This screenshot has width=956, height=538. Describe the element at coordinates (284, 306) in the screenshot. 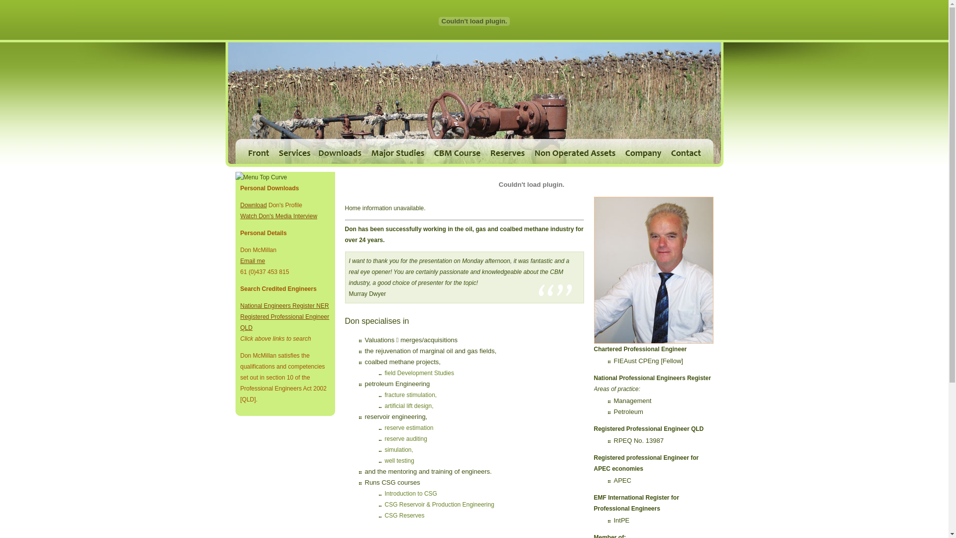

I see `National Engineers Register NER` at that location.